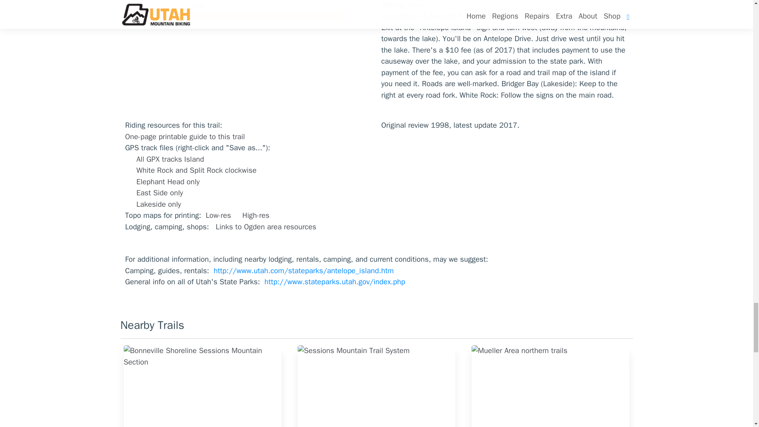 The height and width of the screenshot is (427, 759). What do you see at coordinates (219, 215) in the screenshot?
I see `Low-res` at bounding box center [219, 215].